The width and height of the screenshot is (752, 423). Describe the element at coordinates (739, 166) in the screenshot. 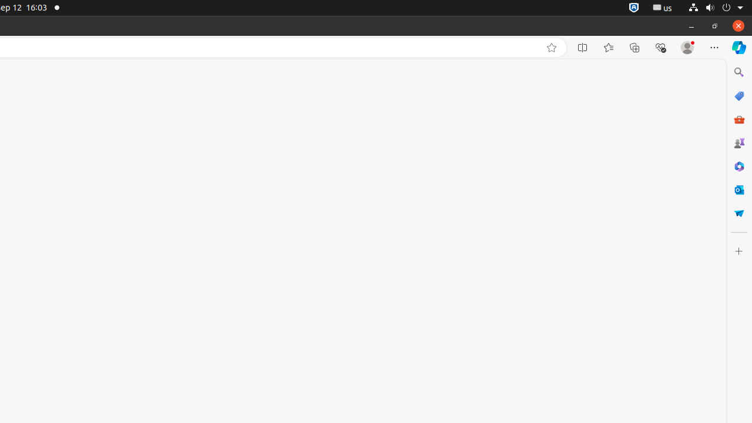

I see `Microsoft 365` at that location.